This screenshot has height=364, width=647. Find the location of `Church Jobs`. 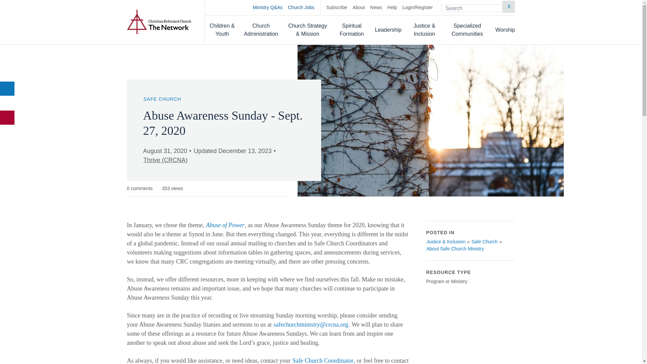

Church Jobs is located at coordinates (304, 7).